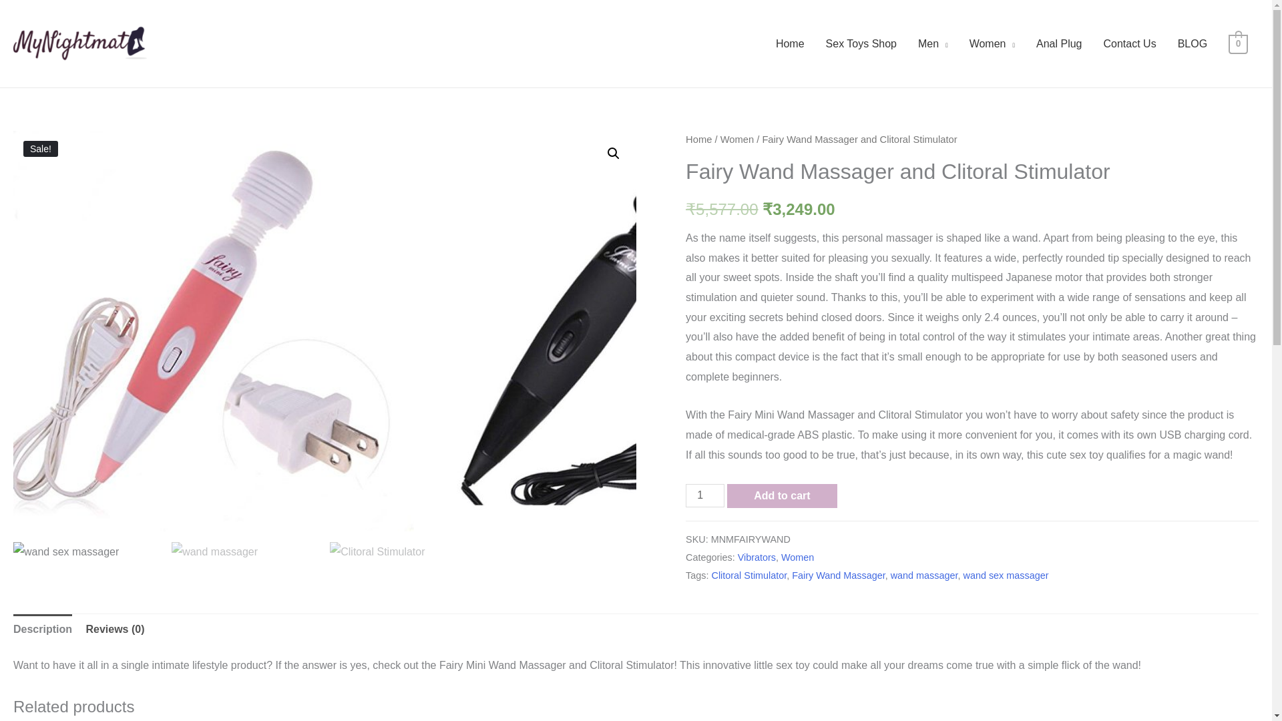  I want to click on Women, so click(737, 139).